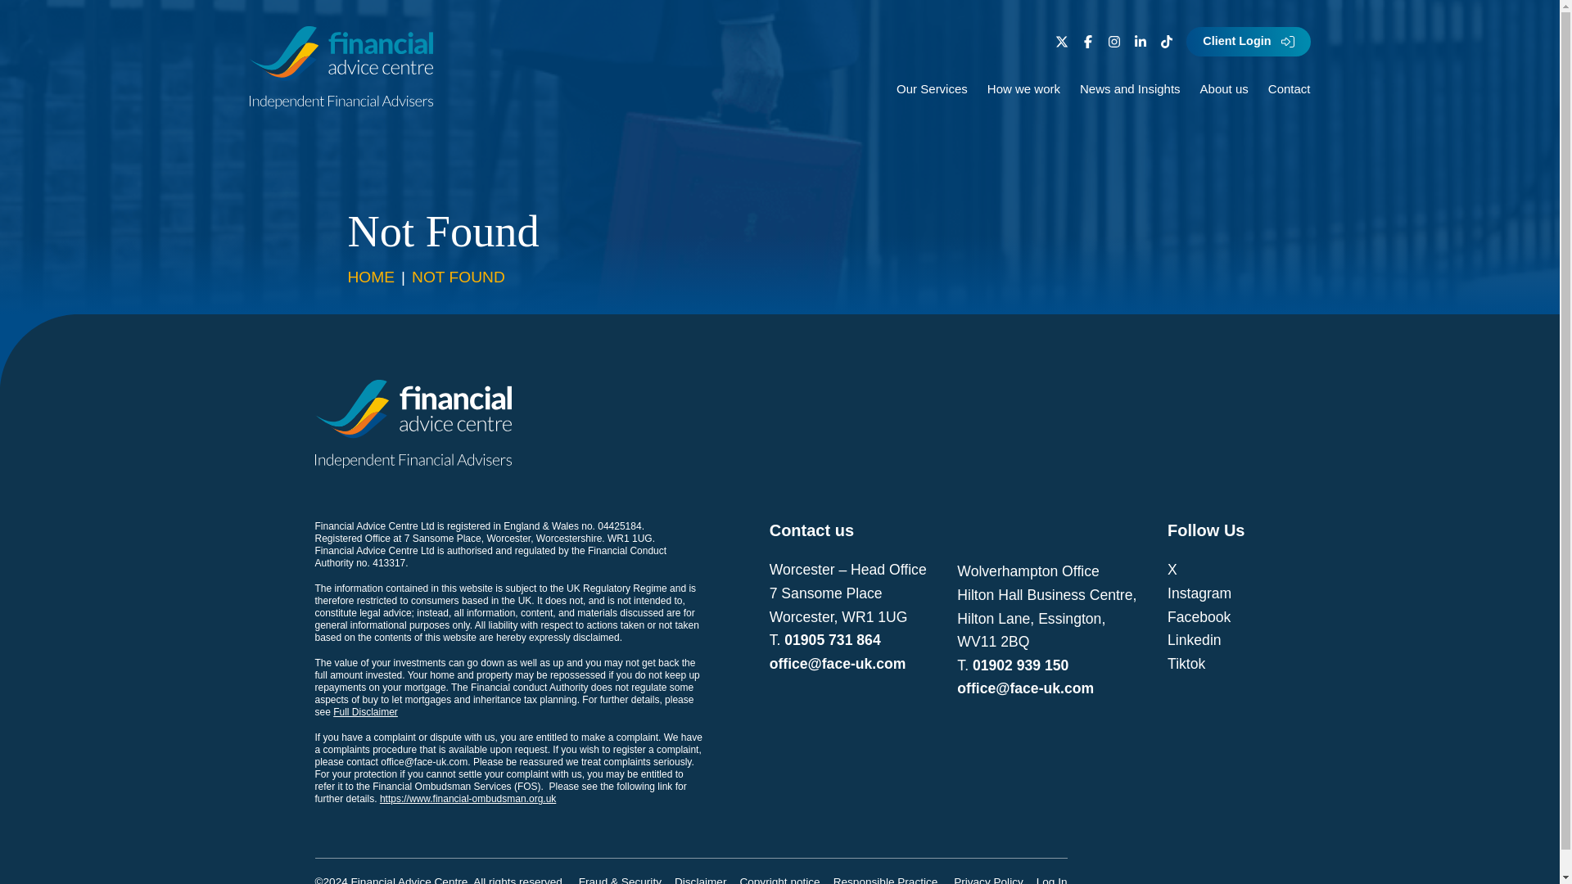 The height and width of the screenshot is (884, 1572). Describe the element at coordinates (1290, 88) in the screenshot. I see `Contact` at that location.